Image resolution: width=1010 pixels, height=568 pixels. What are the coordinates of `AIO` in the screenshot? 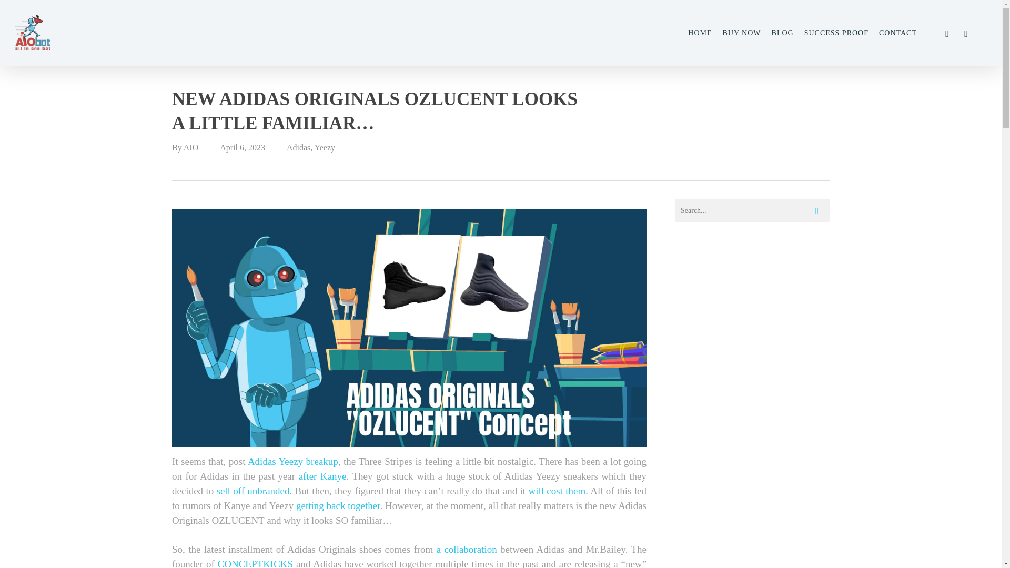 It's located at (190, 147).